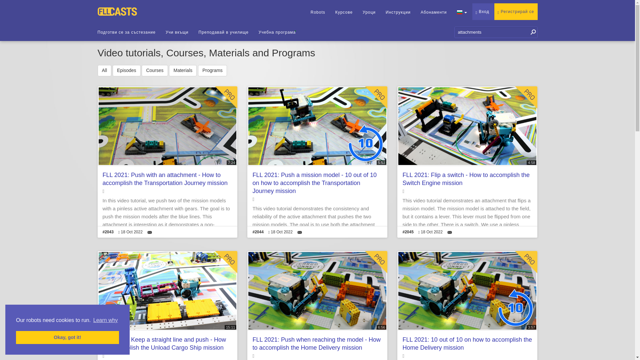 Image resolution: width=640 pixels, height=360 pixels. What do you see at coordinates (167, 126) in the screenshot?
I see `7:24` at bounding box center [167, 126].